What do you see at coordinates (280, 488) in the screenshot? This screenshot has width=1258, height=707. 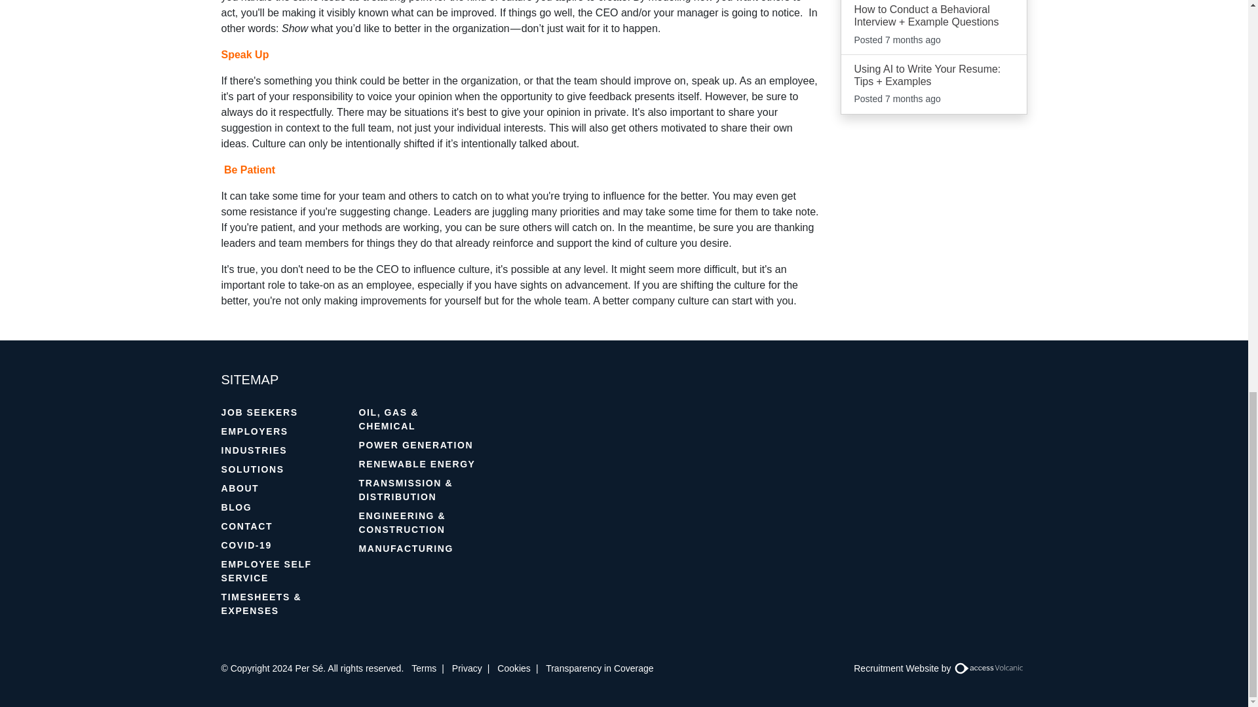 I see `ABOUT` at bounding box center [280, 488].